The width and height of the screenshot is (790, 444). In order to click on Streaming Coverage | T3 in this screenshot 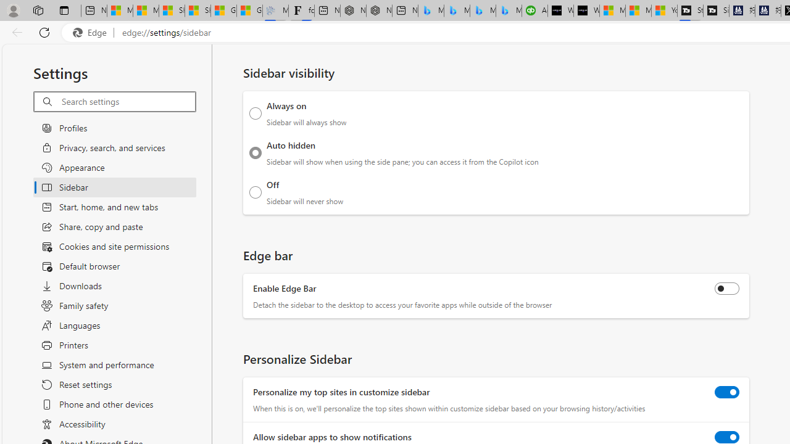, I will do `click(690, 11)`.